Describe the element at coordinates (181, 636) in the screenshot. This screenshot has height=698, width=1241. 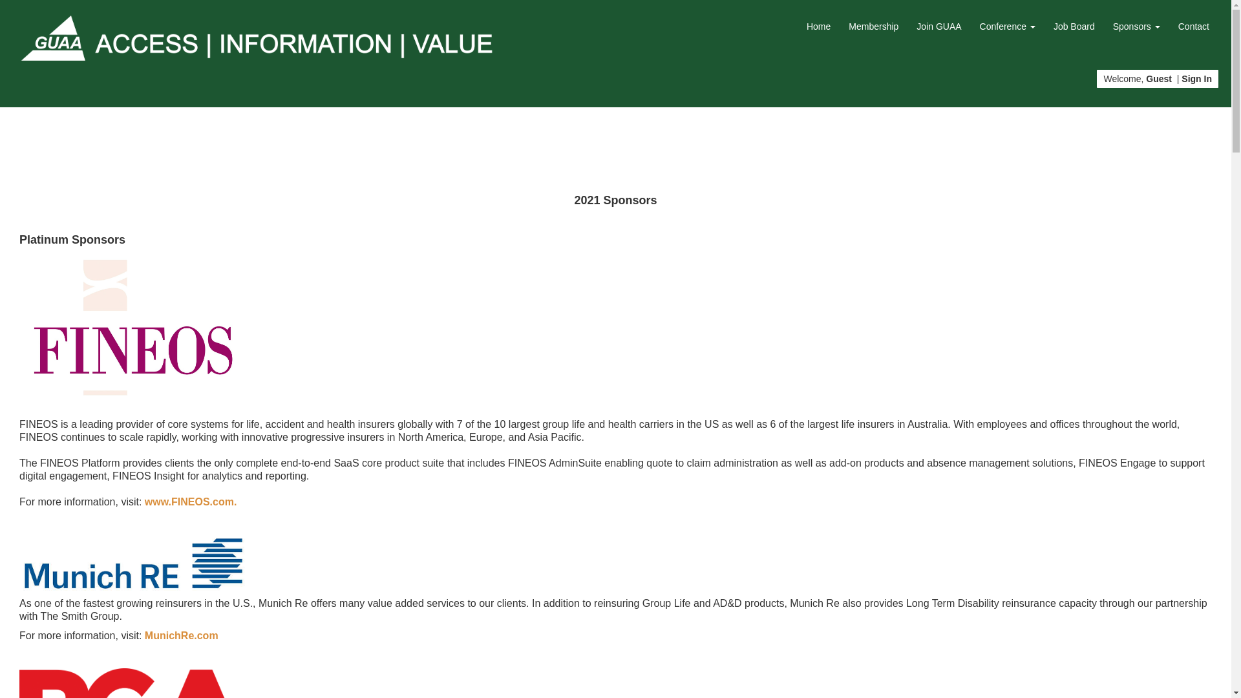
I see `MunichRe.com` at that location.